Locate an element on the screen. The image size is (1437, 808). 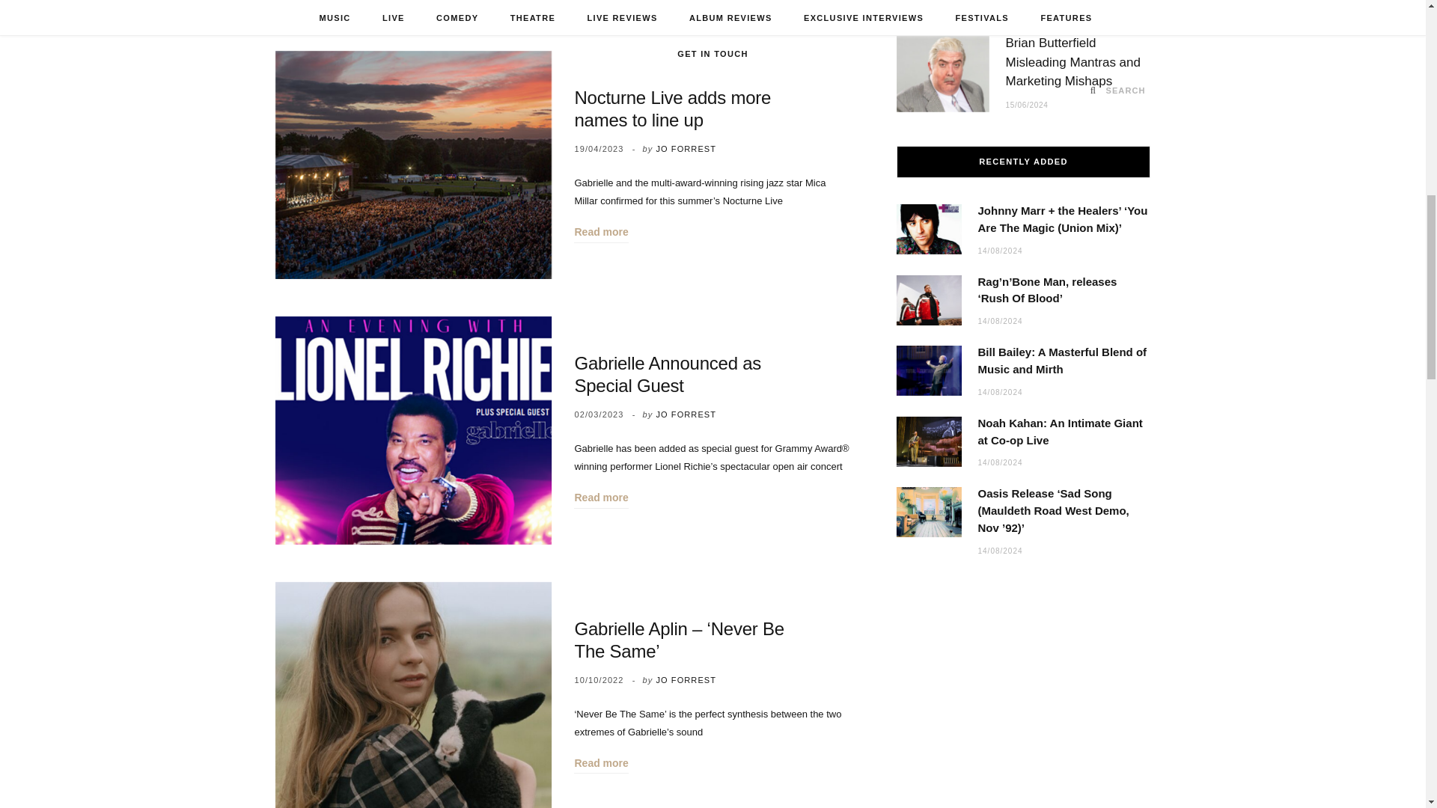
Read more is located at coordinates (600, 232).